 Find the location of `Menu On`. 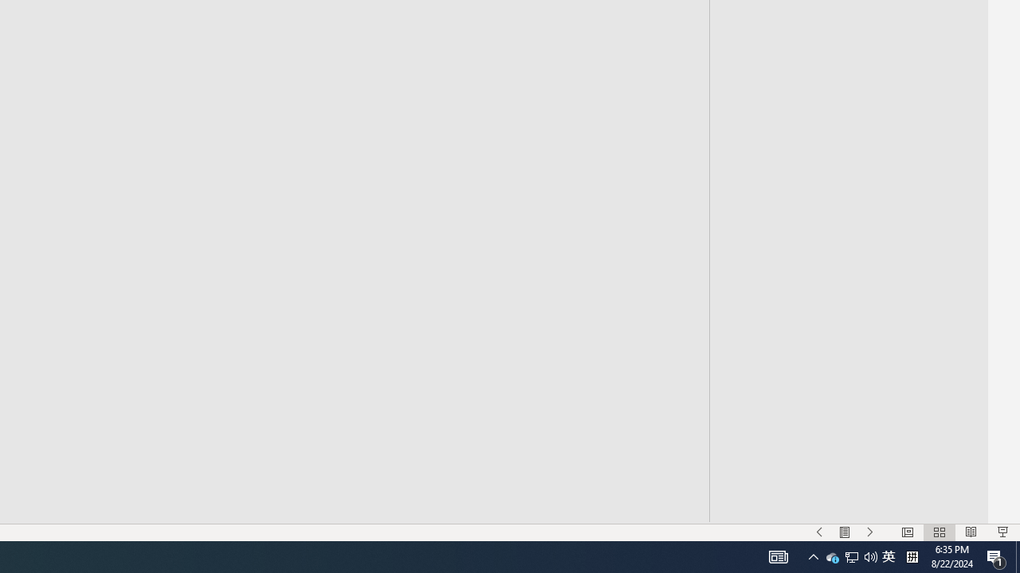

Menu On is located at coordinates (845, 532).